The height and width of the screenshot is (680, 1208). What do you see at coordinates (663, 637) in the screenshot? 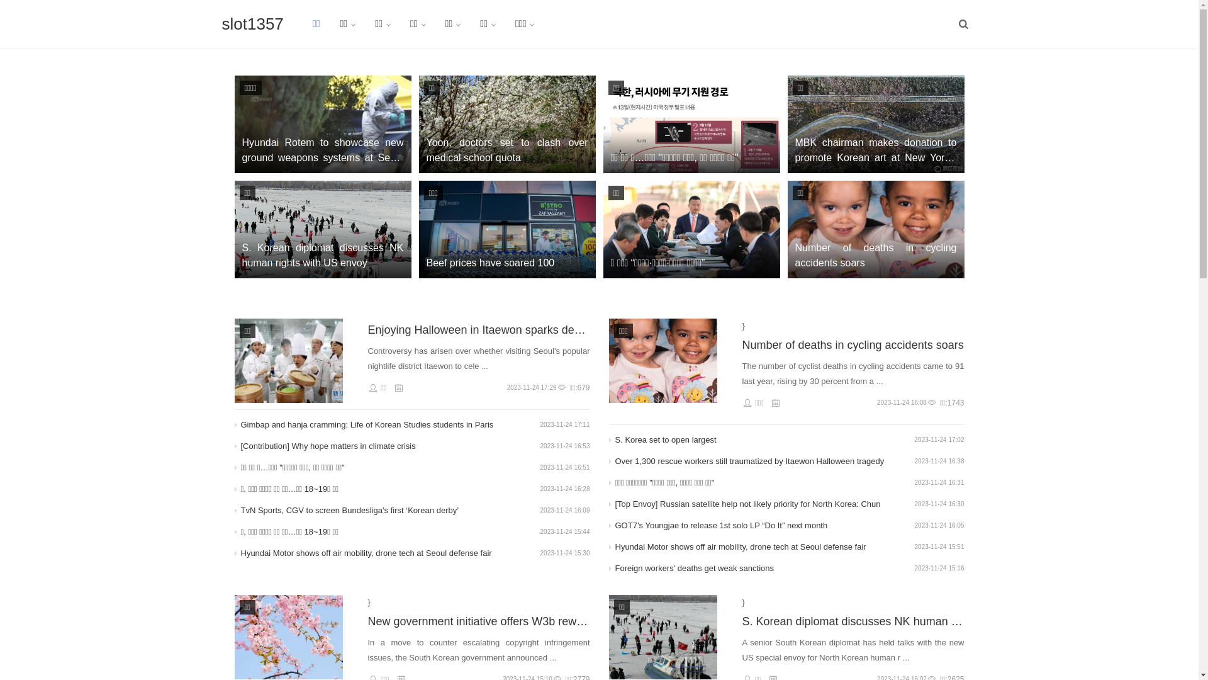
I see `S.` at bounding box center [663, 637].